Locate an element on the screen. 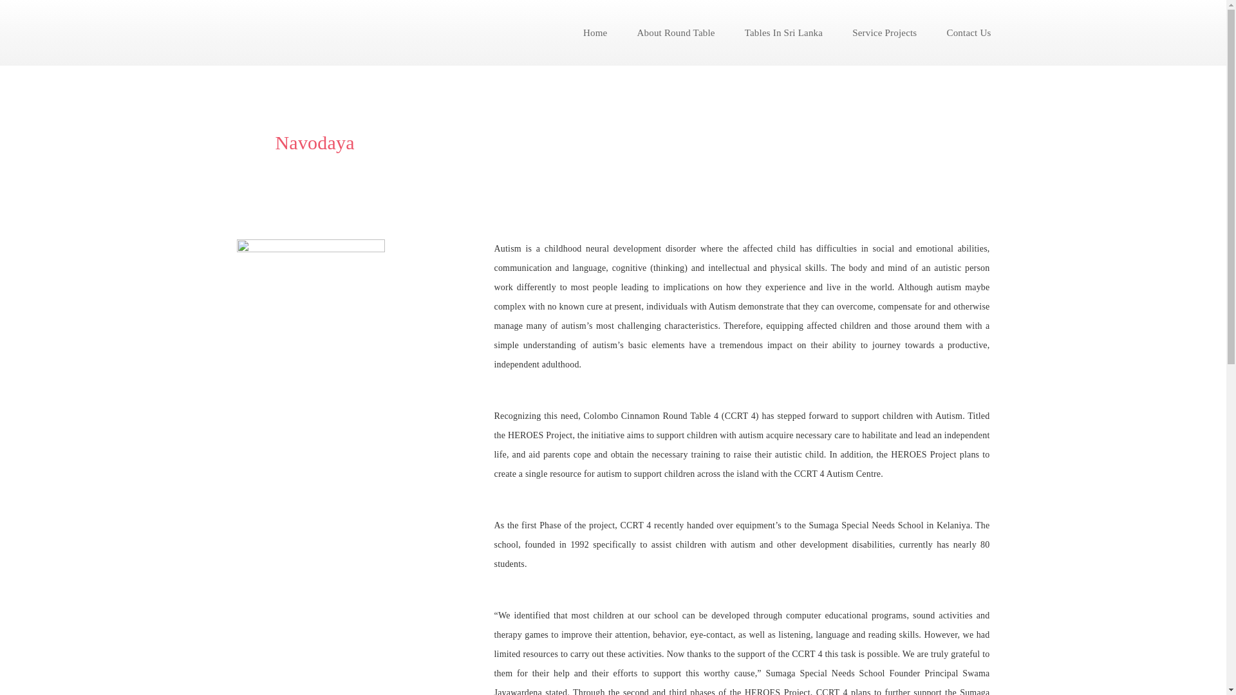  Tables In Sri Lanka is located at coordinates (783, 32).